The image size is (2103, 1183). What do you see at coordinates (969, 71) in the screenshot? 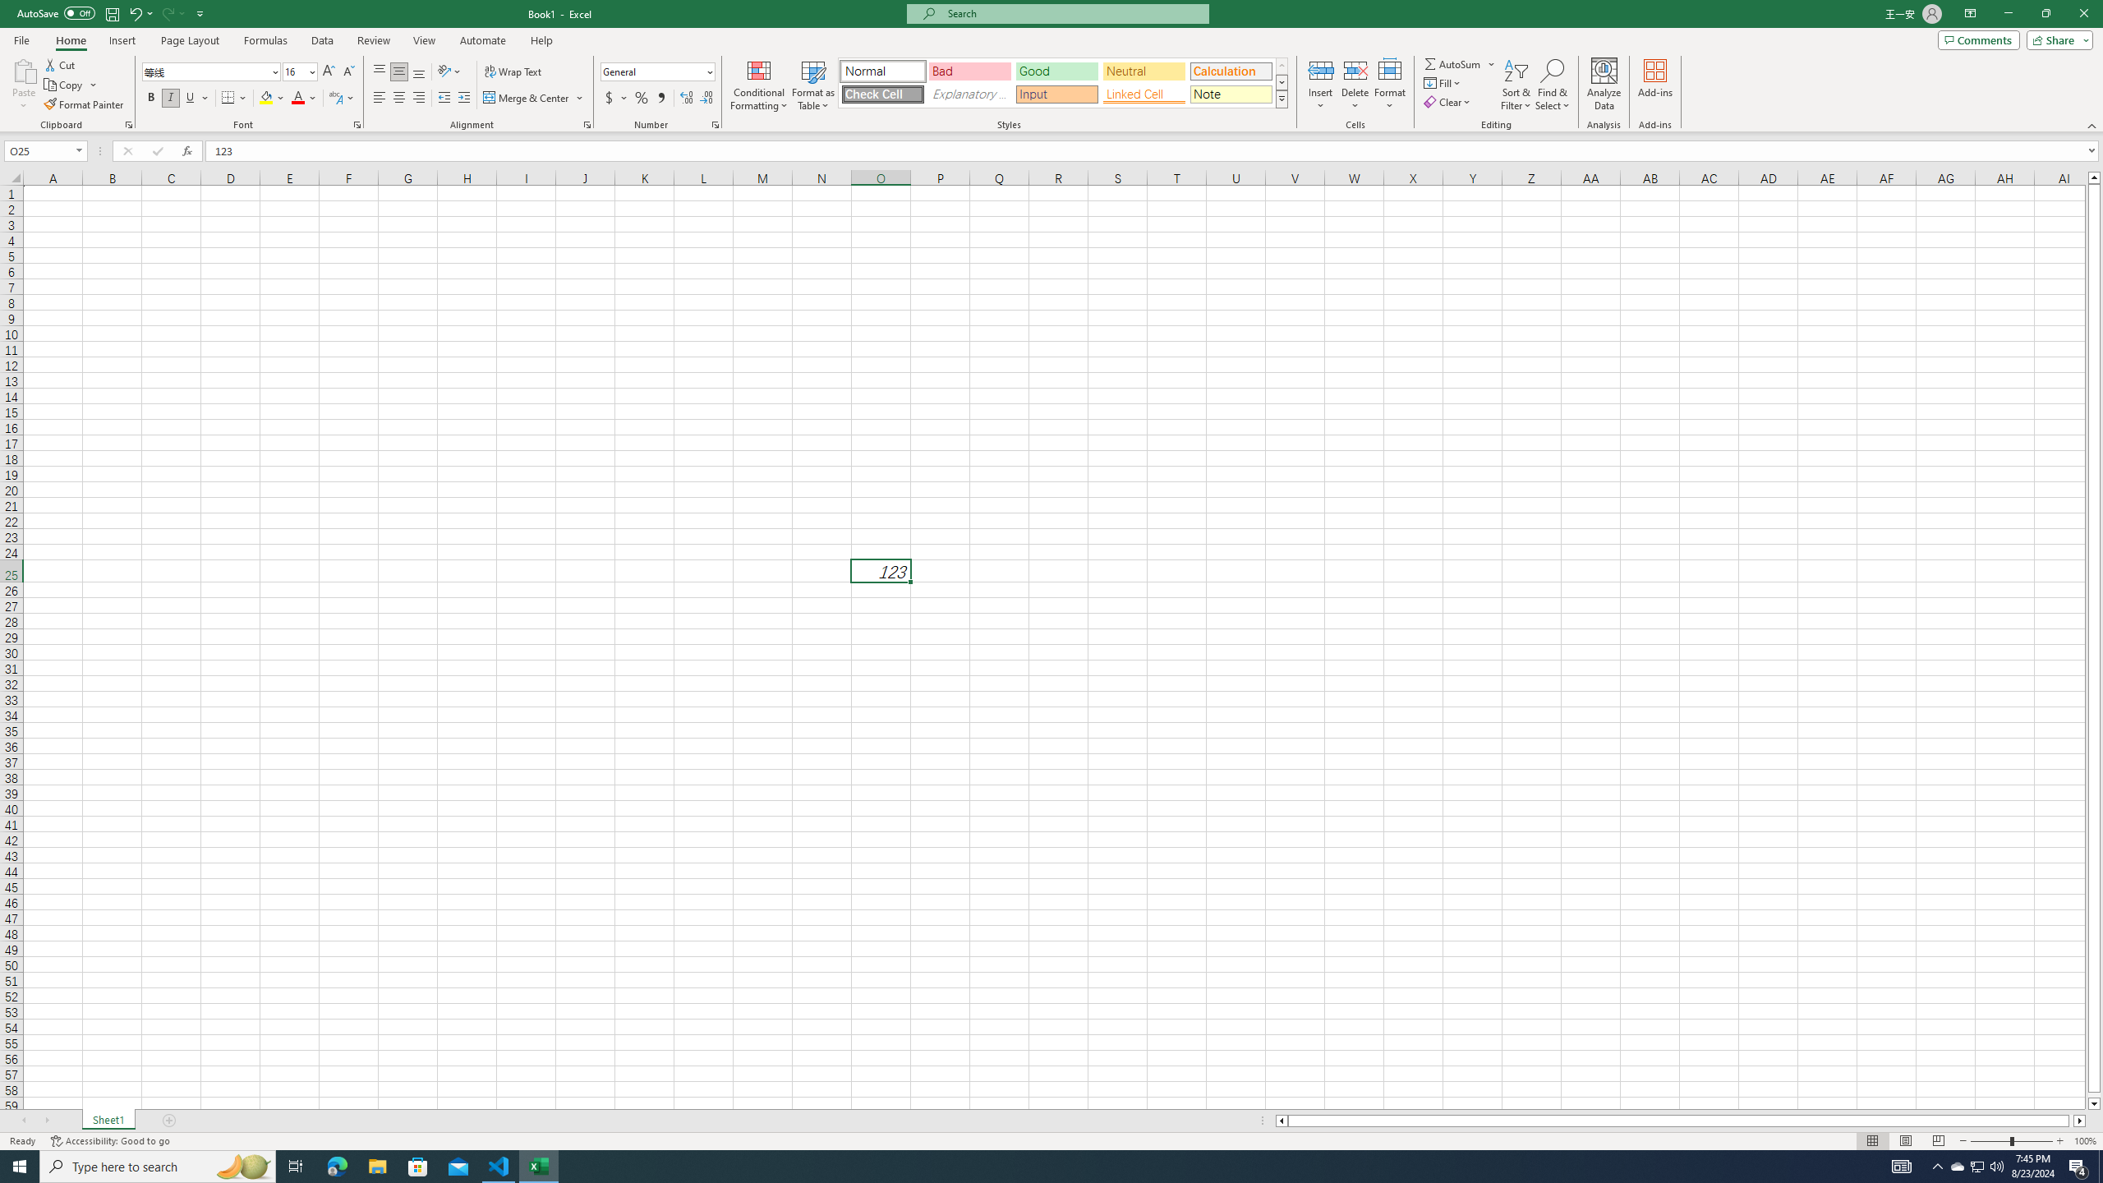
I see `Bad` at bounding box center [969, 71].